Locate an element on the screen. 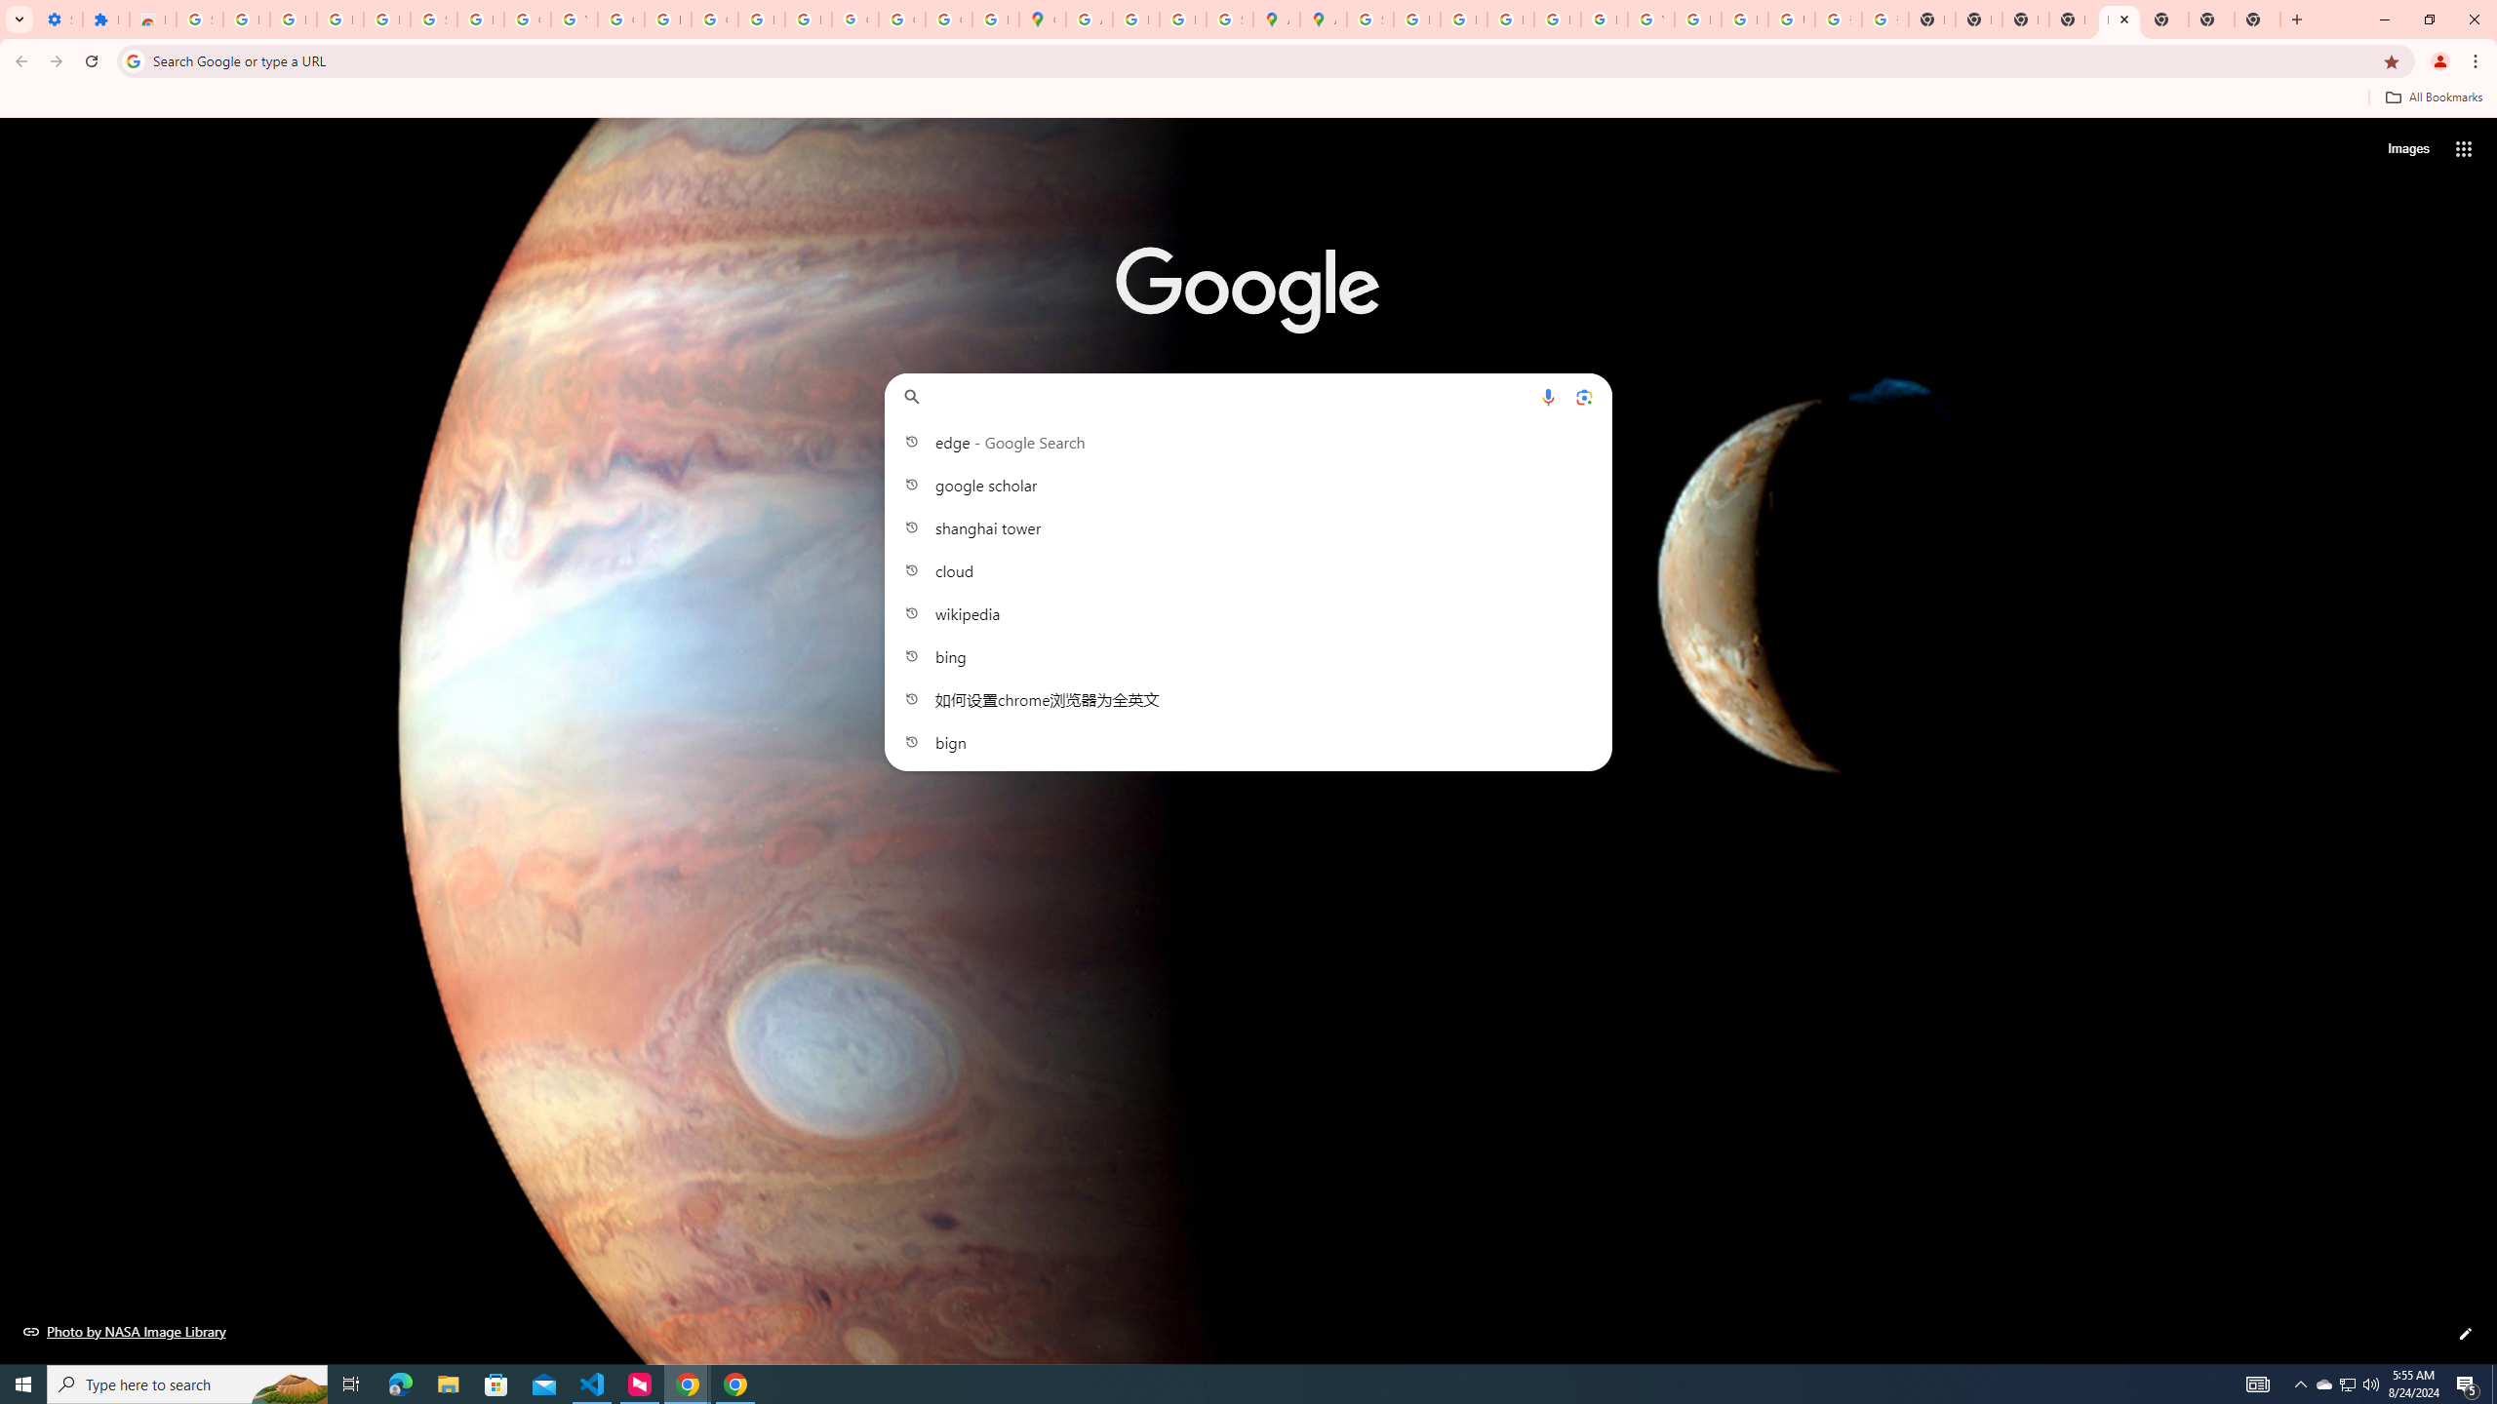  Search for Images  is located at coordinates (2407, 149).